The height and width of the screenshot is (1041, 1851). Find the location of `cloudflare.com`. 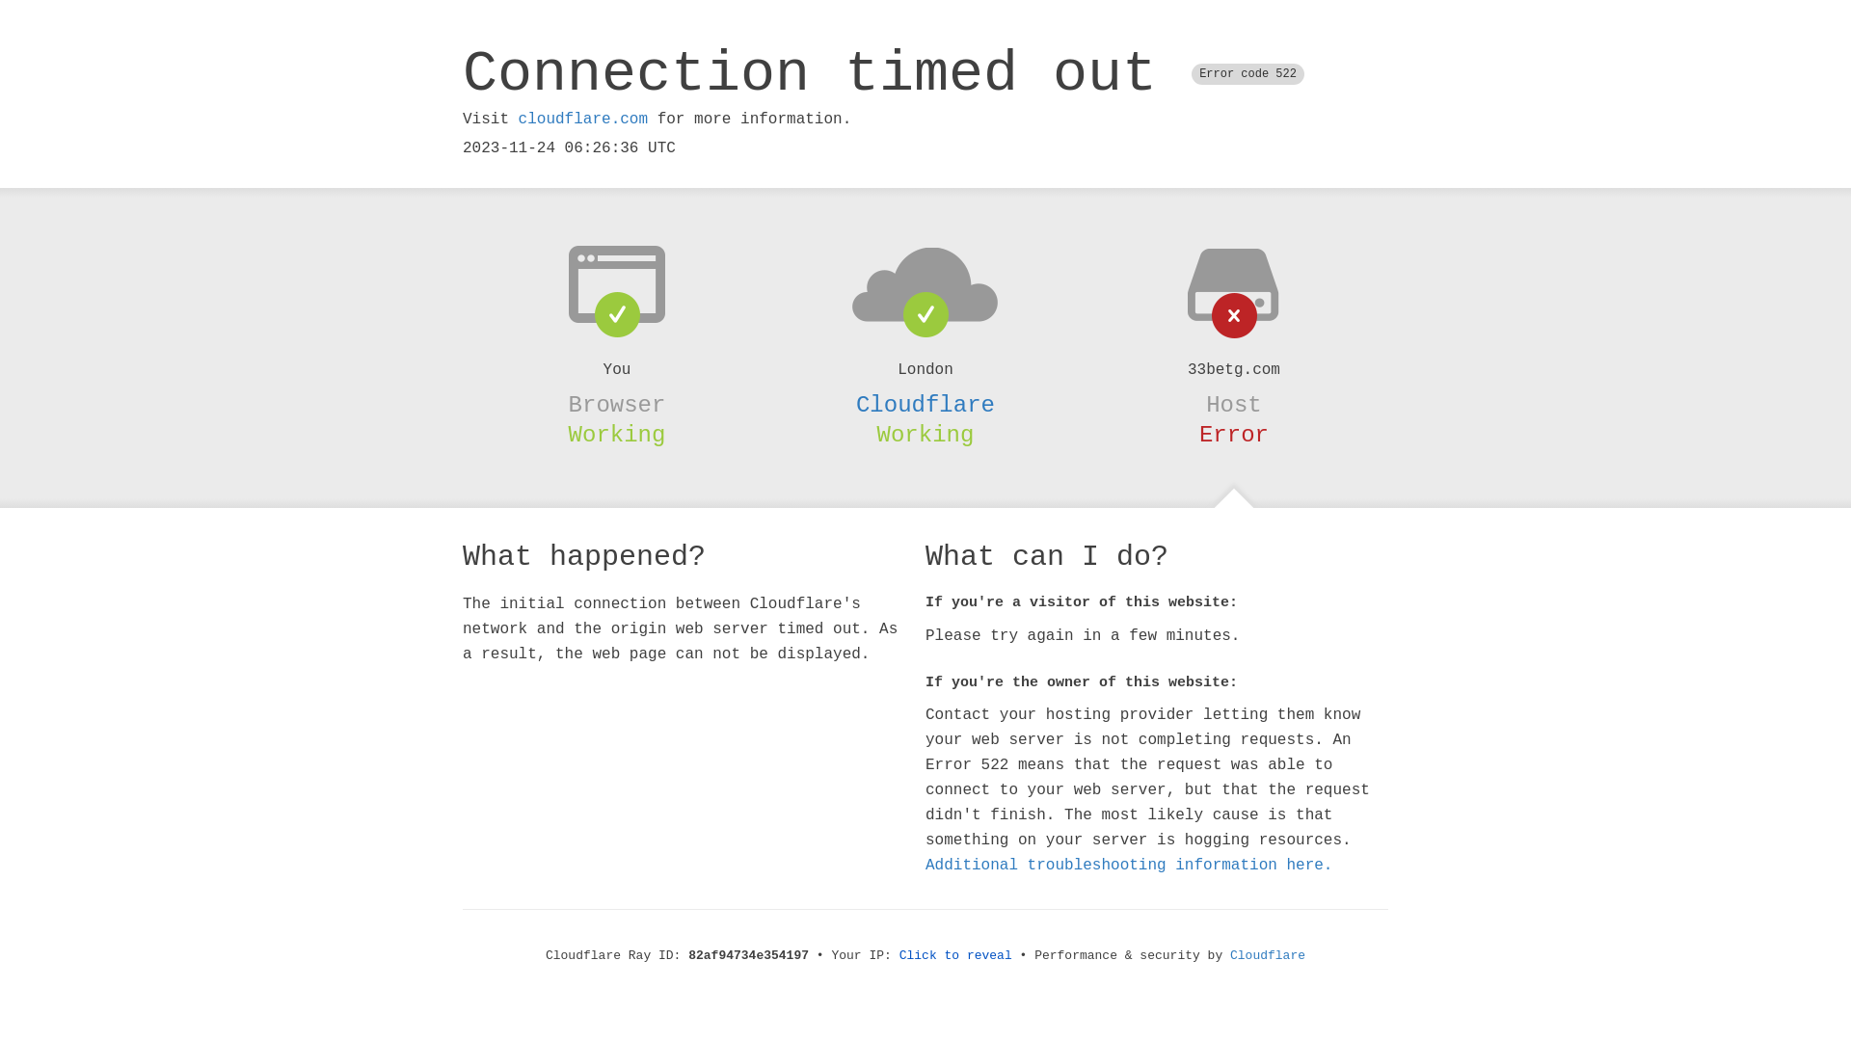

cloudflare.com is located at coordinates (583, 120).